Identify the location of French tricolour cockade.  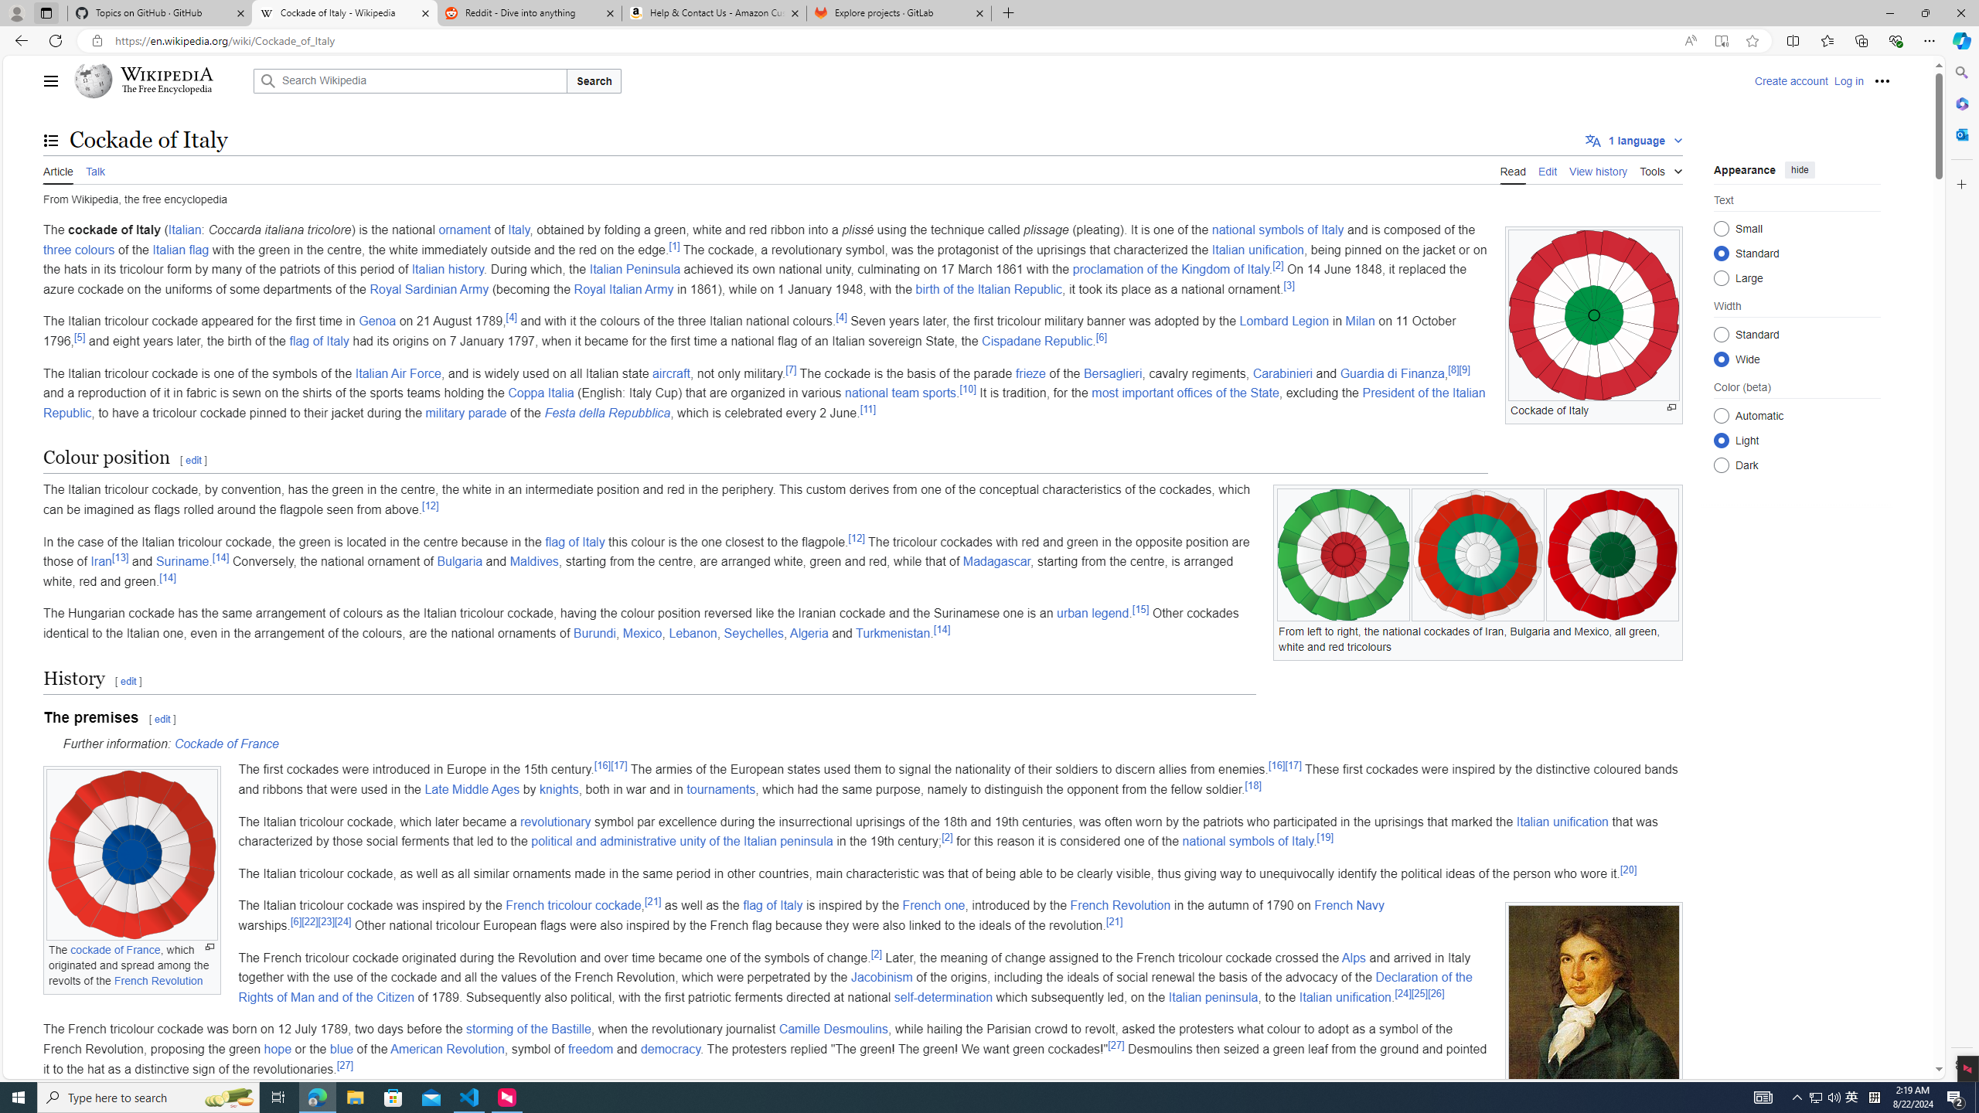
(572, 906).